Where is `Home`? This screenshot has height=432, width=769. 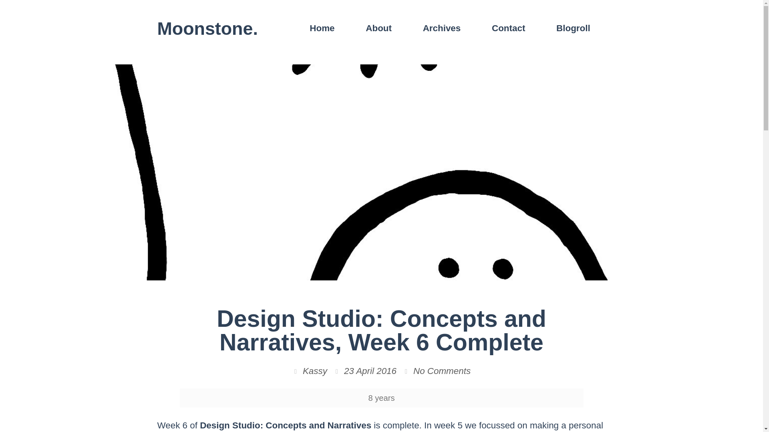
Home is located at coordinates (322, 28).